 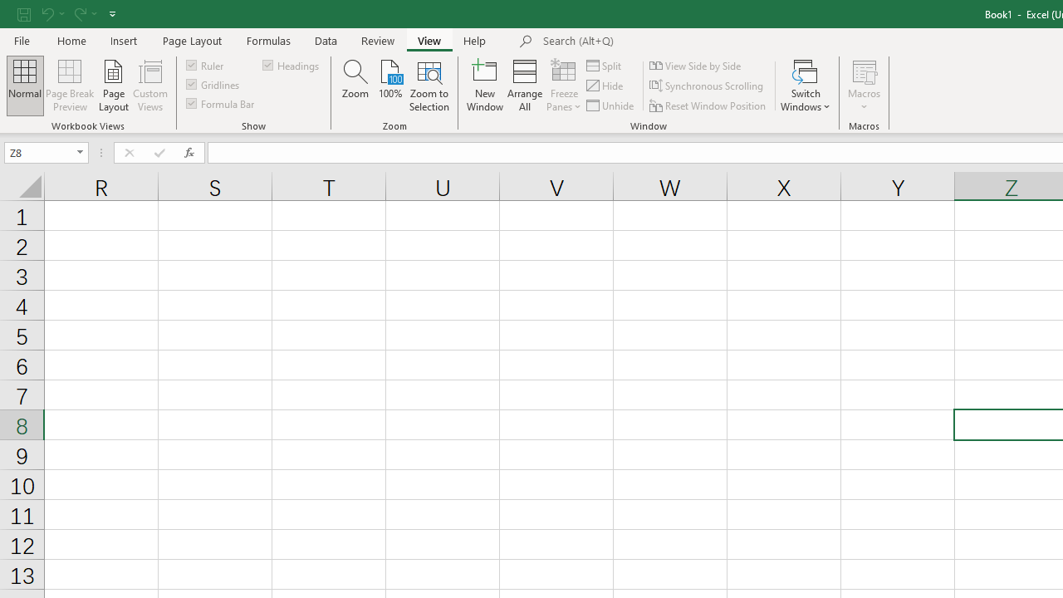 What do you see at coordinates (696, 65) in the screenshot?
I see `View Side by Side` at bounding box center [696, 65].